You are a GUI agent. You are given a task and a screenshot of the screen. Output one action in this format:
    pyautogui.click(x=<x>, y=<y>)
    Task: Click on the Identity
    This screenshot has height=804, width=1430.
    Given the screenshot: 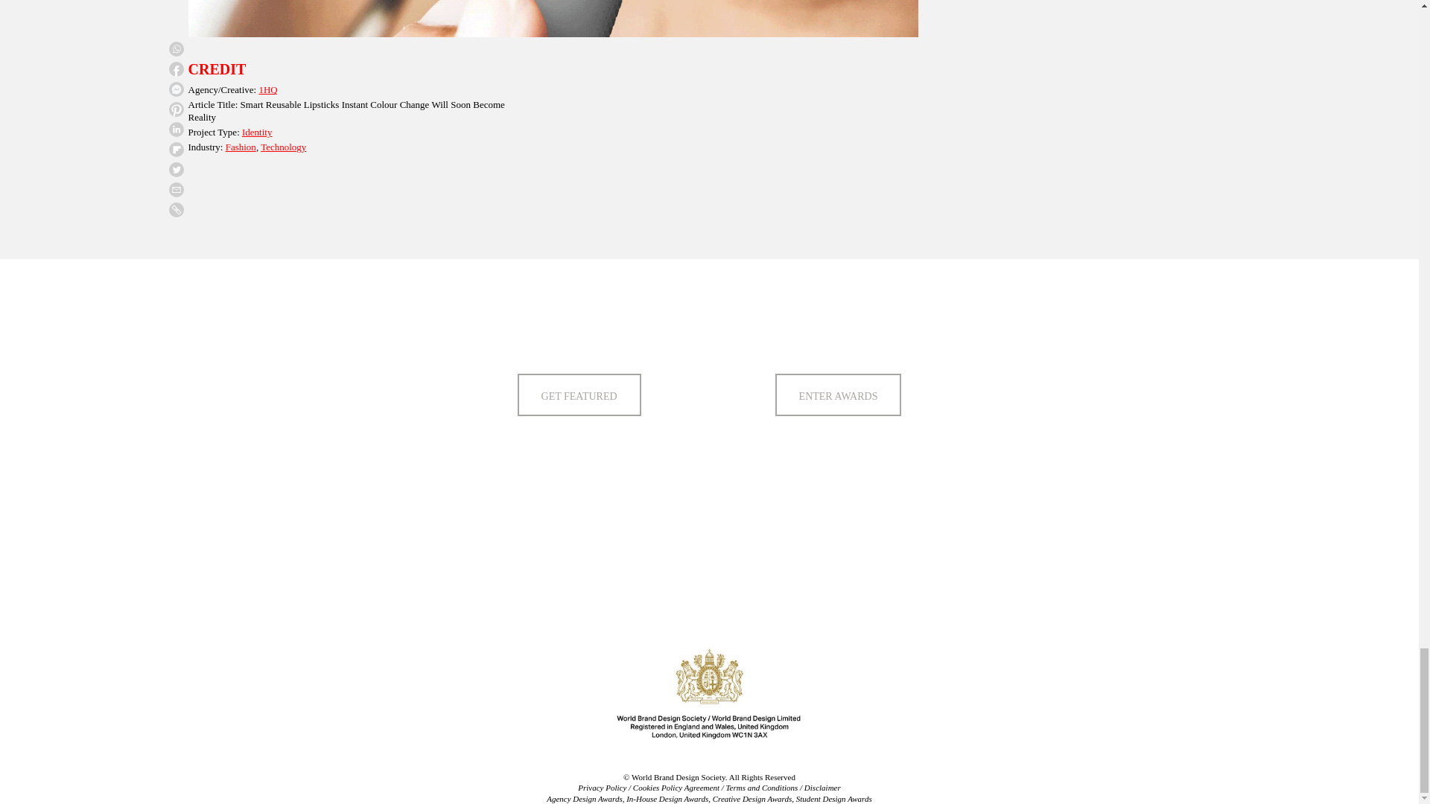 What is the action you would take?
    pyautogui.click(x=256, y=131)
    